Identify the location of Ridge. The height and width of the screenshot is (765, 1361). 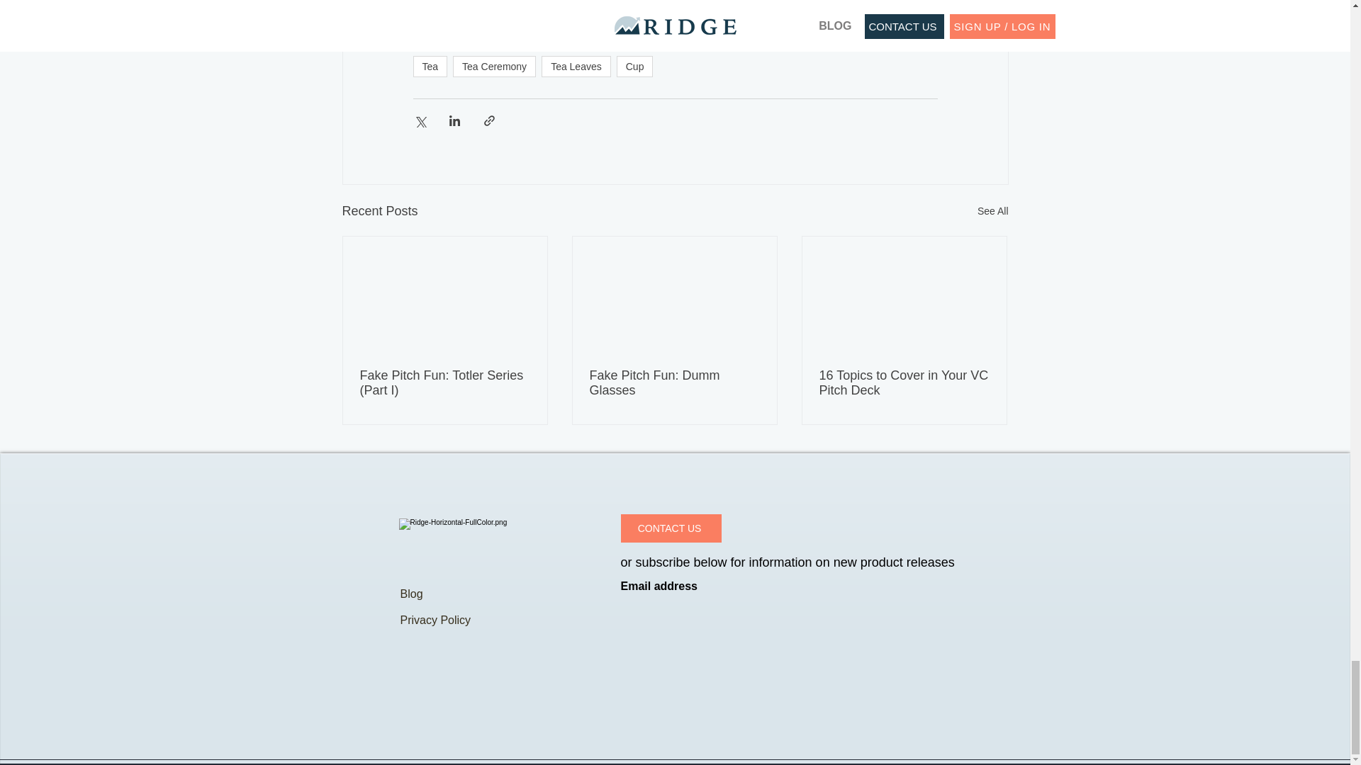
(468, 13).